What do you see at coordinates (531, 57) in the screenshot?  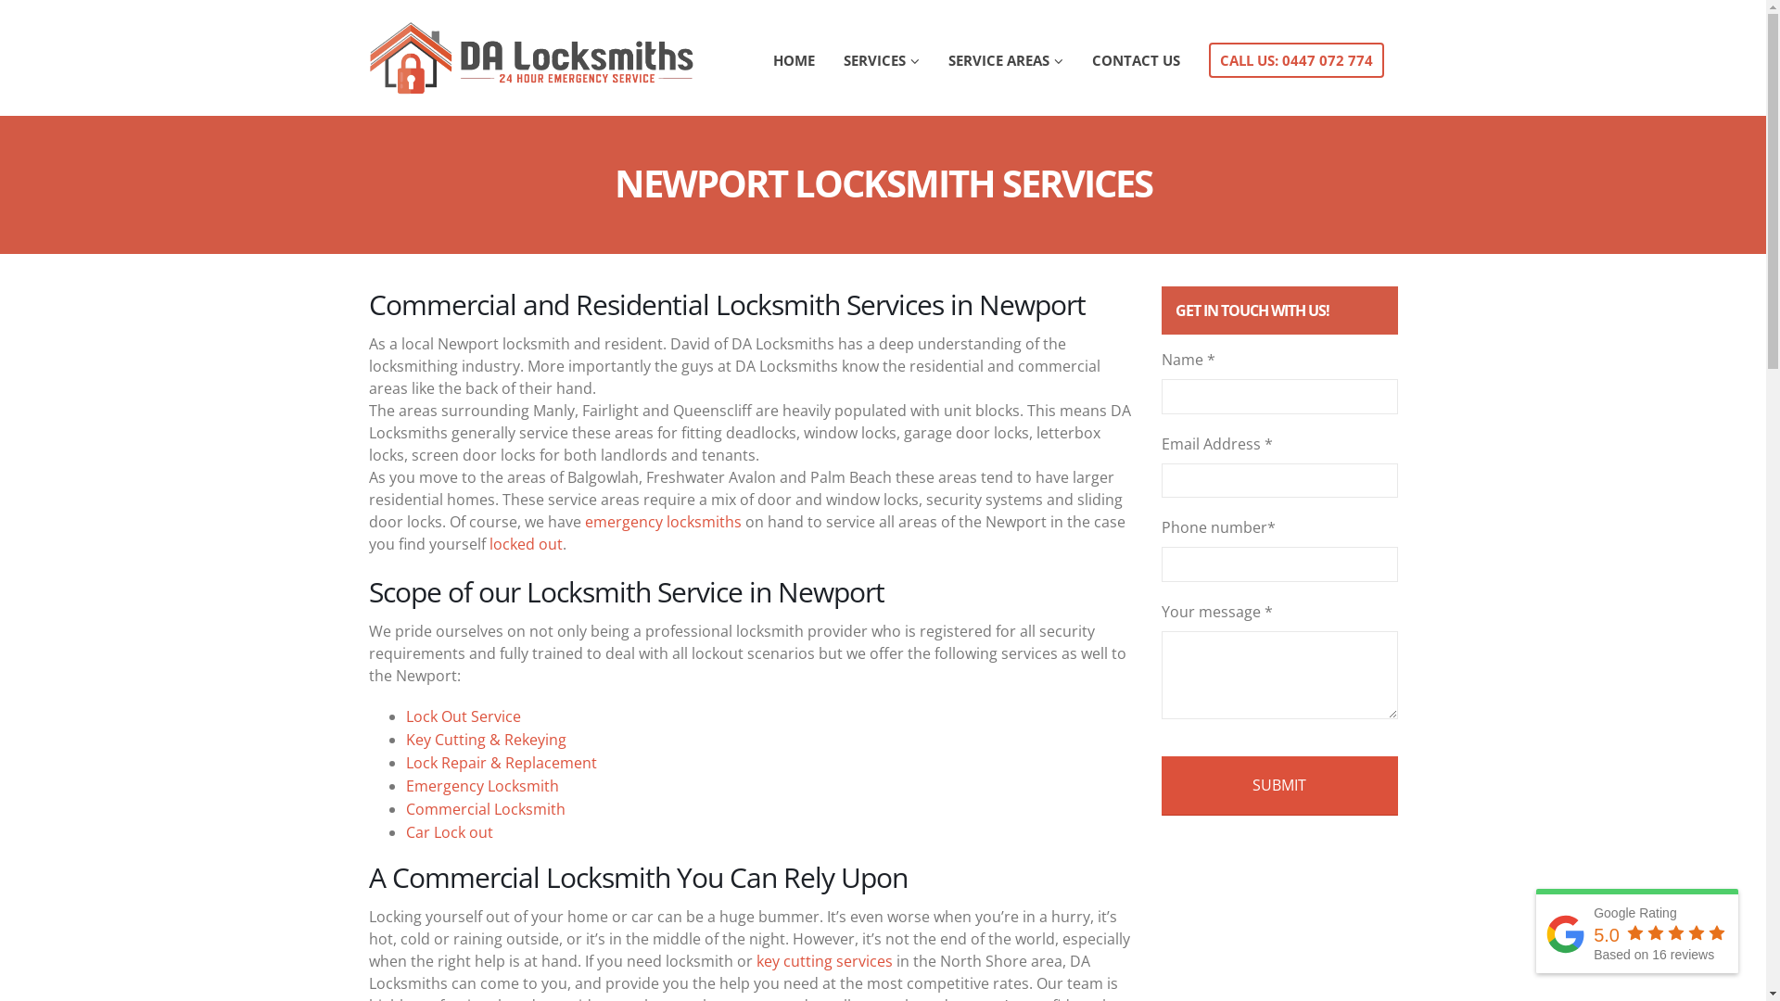 I see `DA Locksmiths - ` at bounding box center [531, 57].